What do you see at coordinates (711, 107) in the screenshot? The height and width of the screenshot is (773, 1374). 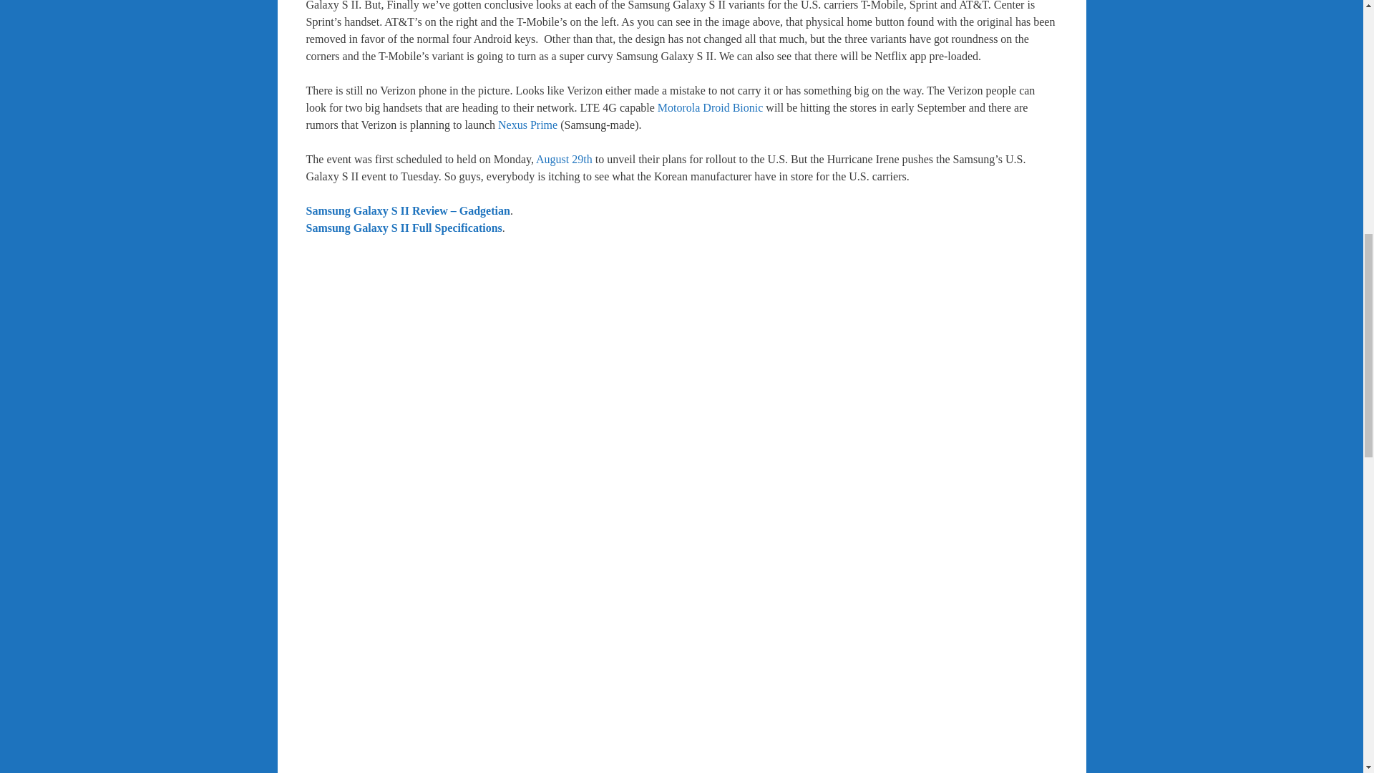 I see `Motorola Droid Bionic At Gadgetian.com` at bounding box center [711, 107].